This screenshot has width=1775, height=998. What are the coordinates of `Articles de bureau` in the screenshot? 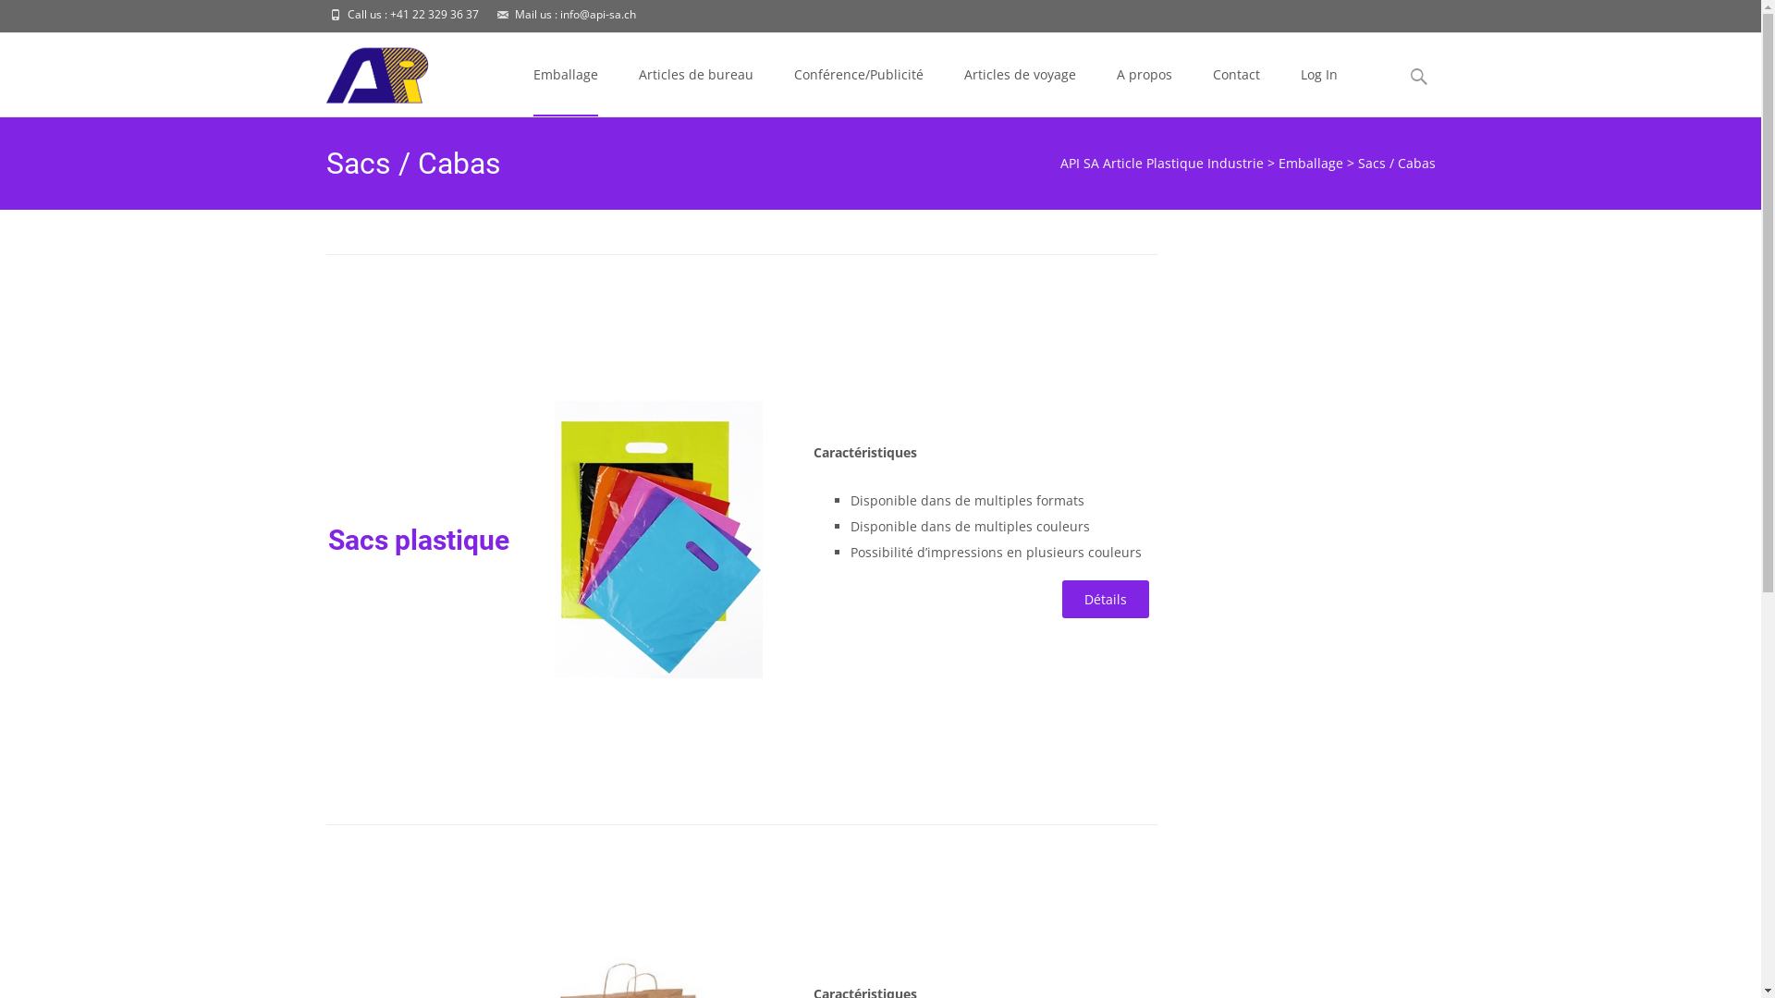 It's located at (695, 75).